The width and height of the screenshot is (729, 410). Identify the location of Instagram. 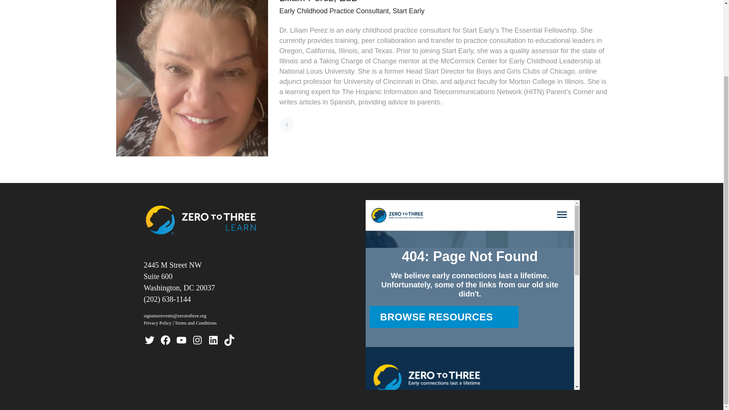
(197, 340).